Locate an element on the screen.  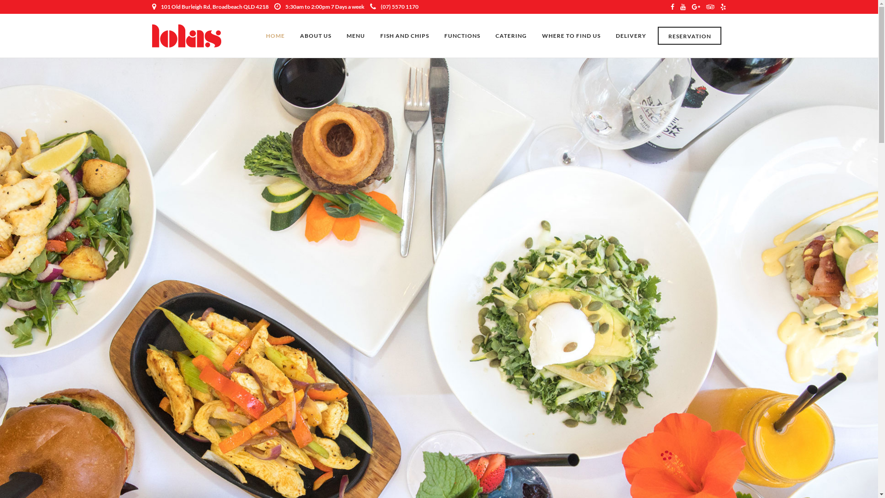
Tripadvisor is located at coordinates (710, 7).